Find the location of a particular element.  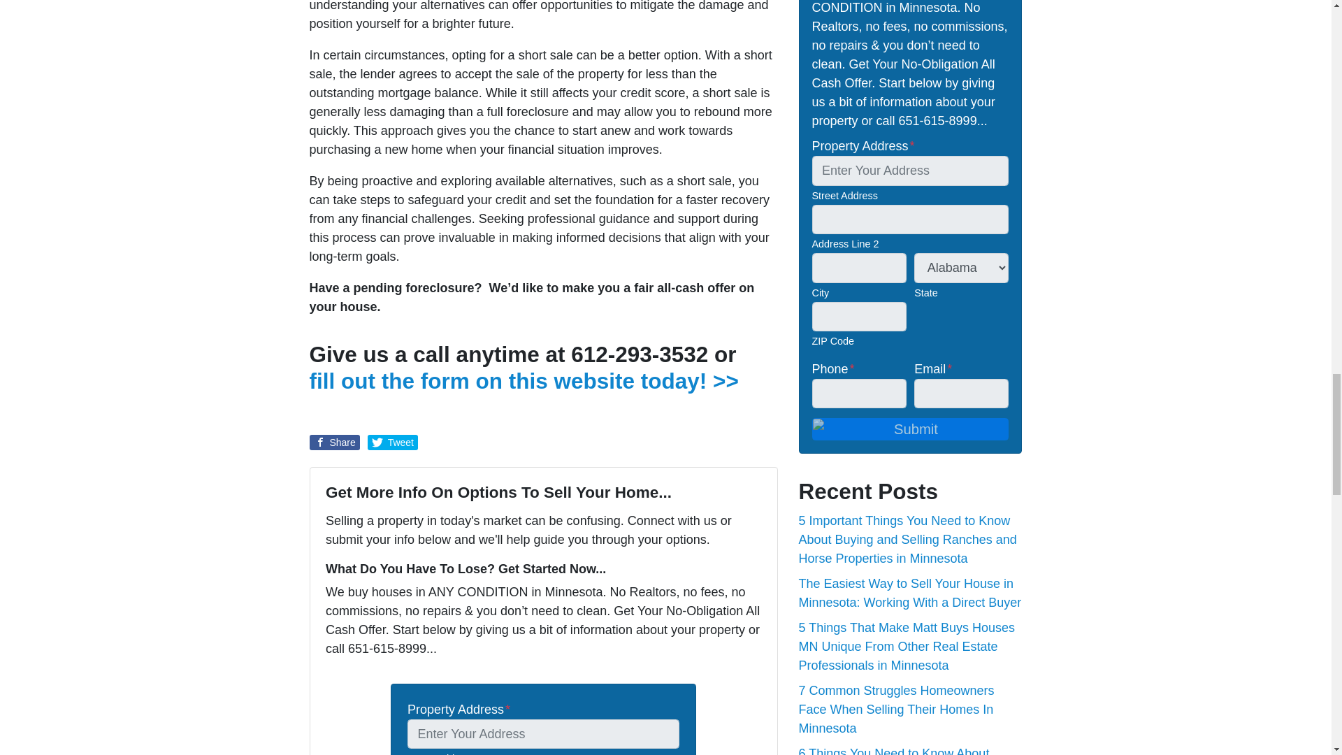

Share on Twitter is located at coordinates (393, 442).